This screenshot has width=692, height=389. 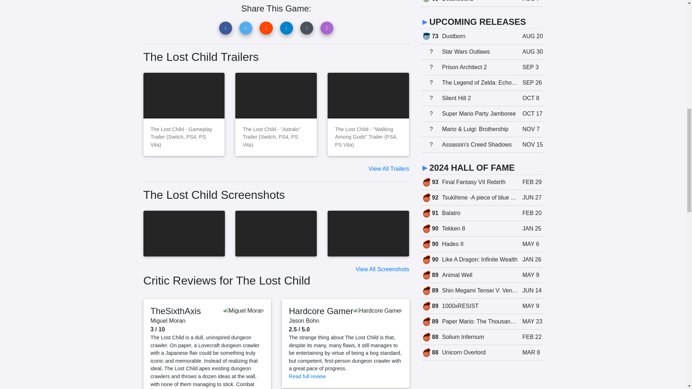 What do you see at coordinates (307, 376) in the screenshot?
I see `Read full review` at bounding box center [307, 376].